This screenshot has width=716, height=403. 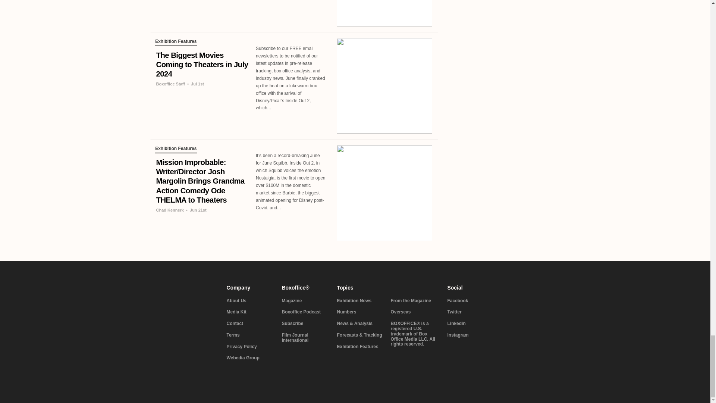 What do you see at coordinates (176, 43) in the screenshot?
I see `Exhibition Features` at bounding box center [176, 43].